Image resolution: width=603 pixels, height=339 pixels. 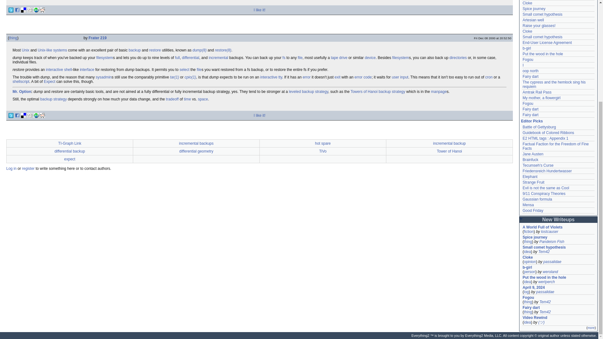 I want to click on backup, so click(x=135, y=50).